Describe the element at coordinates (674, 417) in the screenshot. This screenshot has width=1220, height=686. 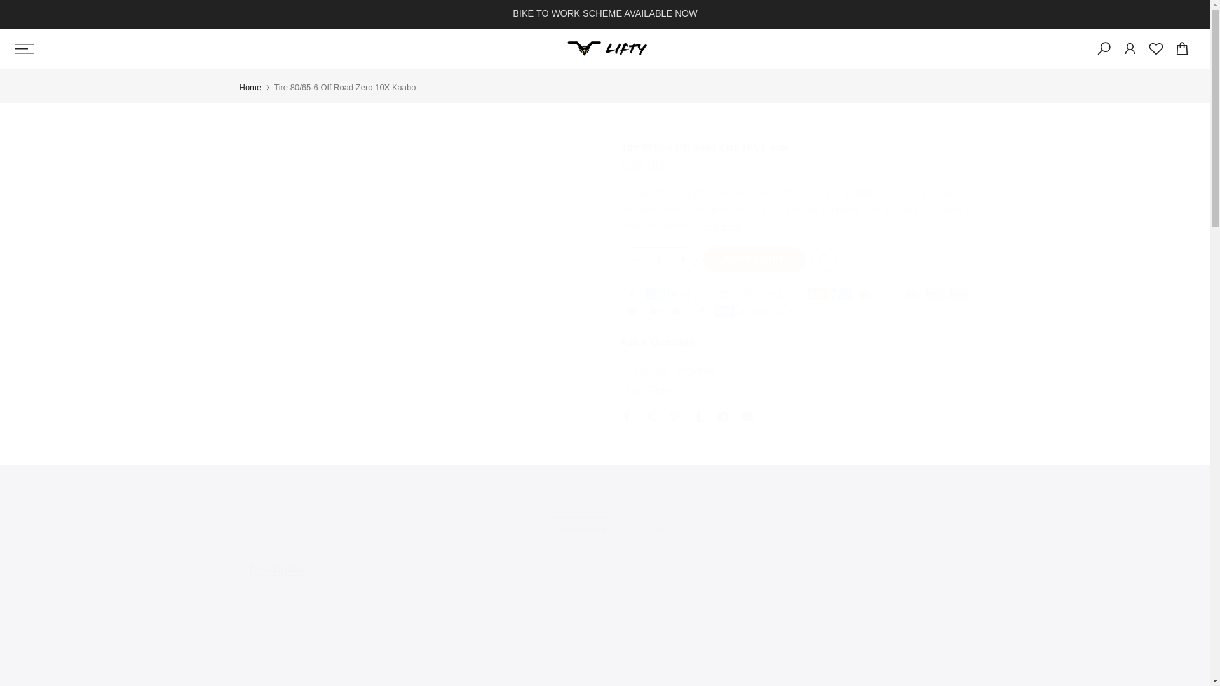
I see `Share on Pinterest` at that location.